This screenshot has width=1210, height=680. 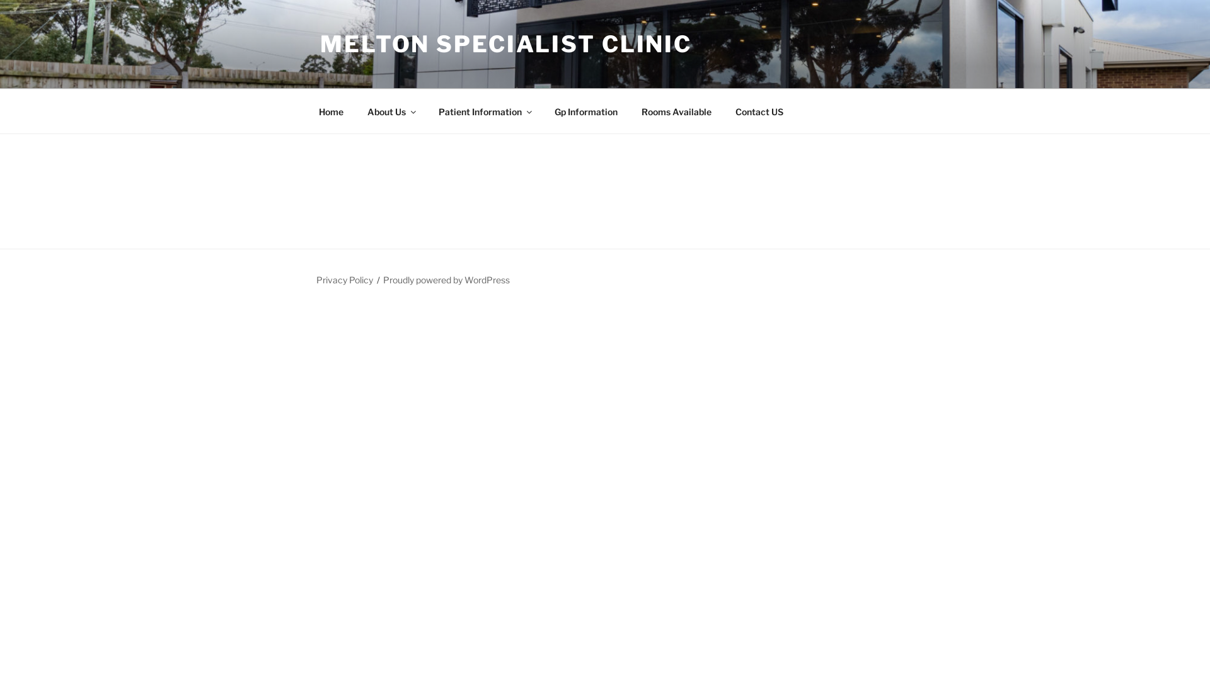 What do you see at coordinates (446, 280) in the screenshot?
I see `Proudly powered by WordPress` at bounding box center [446, 280].